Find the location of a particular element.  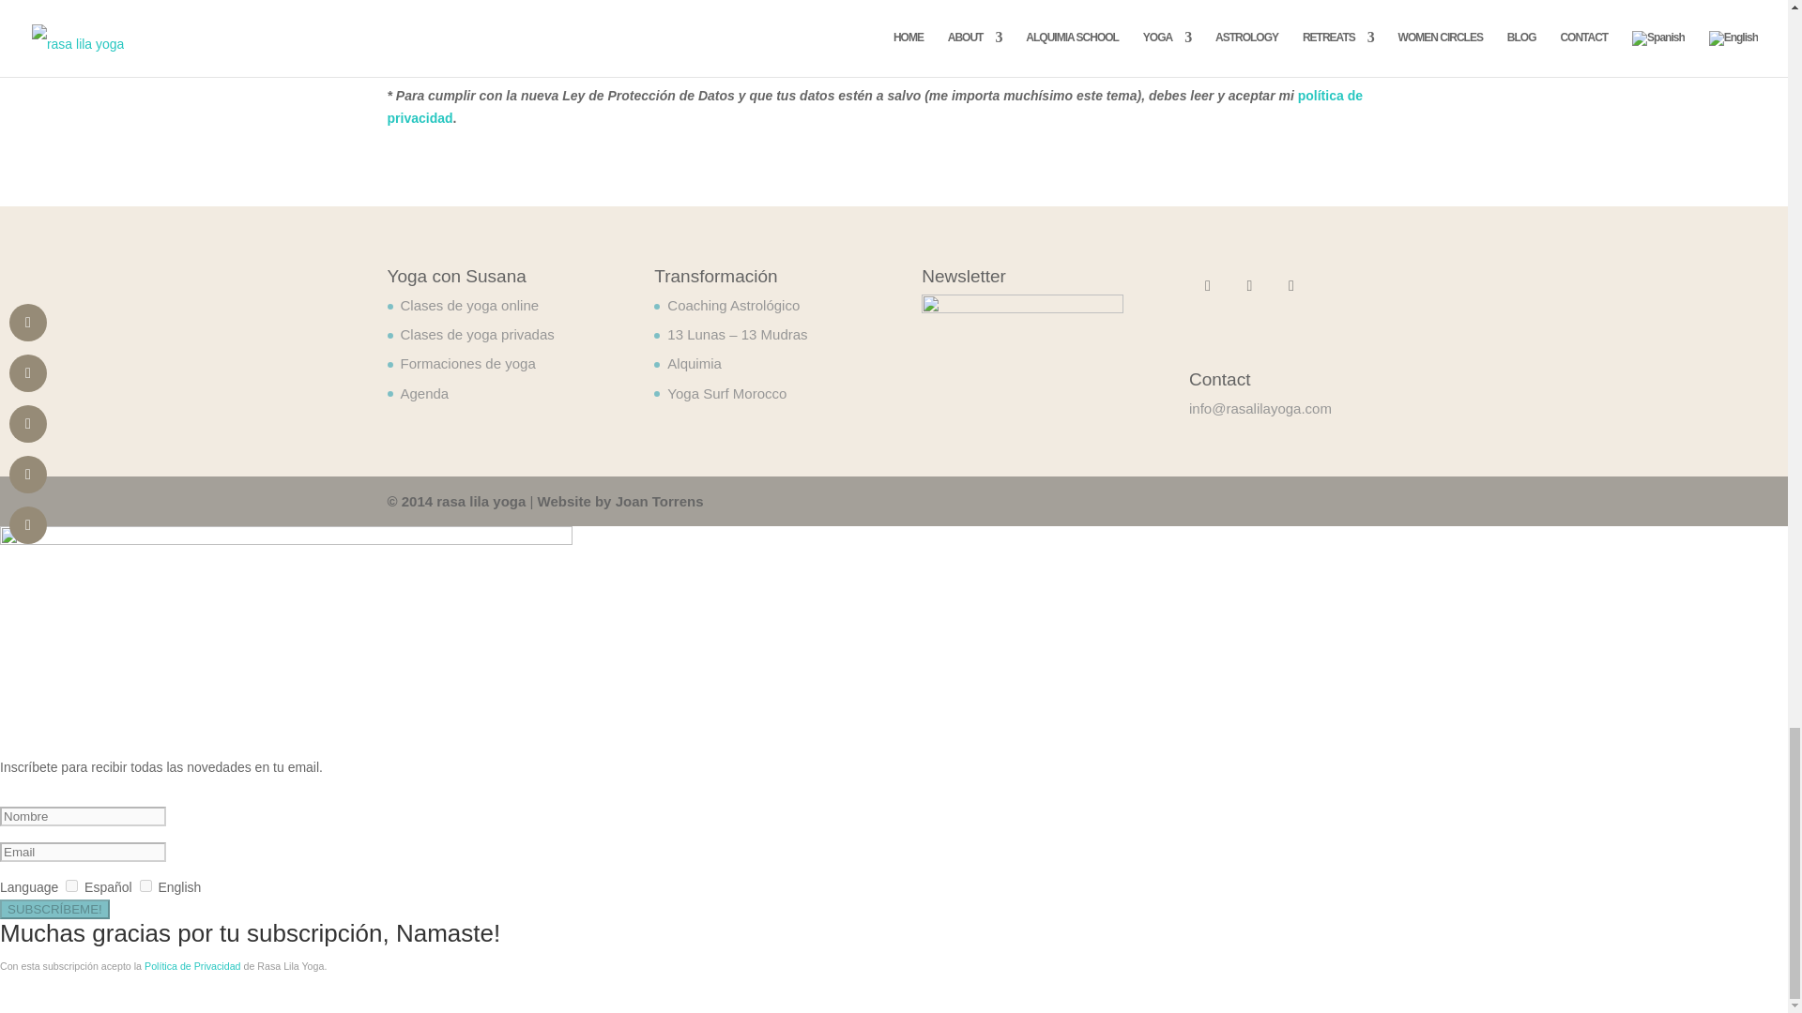

Clases de yoga online is located at coordinates (469, 305).